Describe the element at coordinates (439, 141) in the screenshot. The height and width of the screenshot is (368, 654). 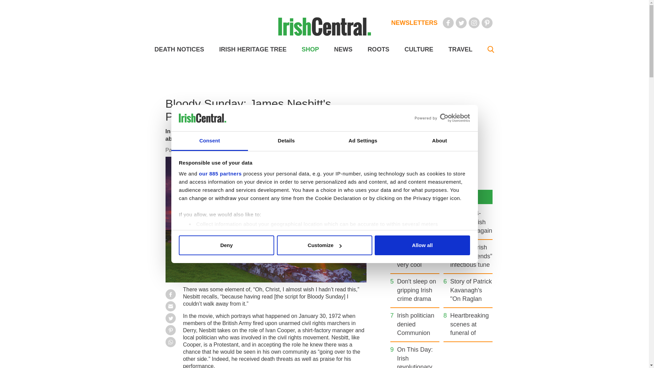
I see `About` at that location.